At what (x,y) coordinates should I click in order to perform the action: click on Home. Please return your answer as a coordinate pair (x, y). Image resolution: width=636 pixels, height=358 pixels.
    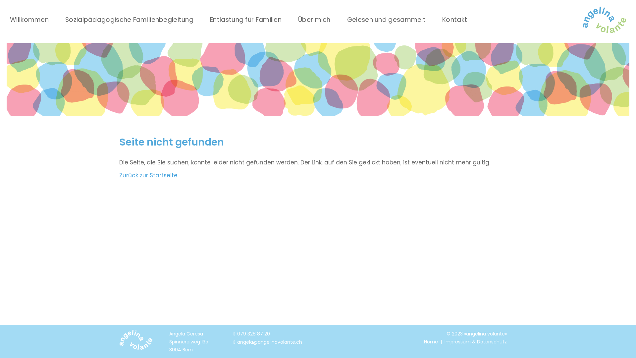
    Looking at the image, I should click on (431, 342).